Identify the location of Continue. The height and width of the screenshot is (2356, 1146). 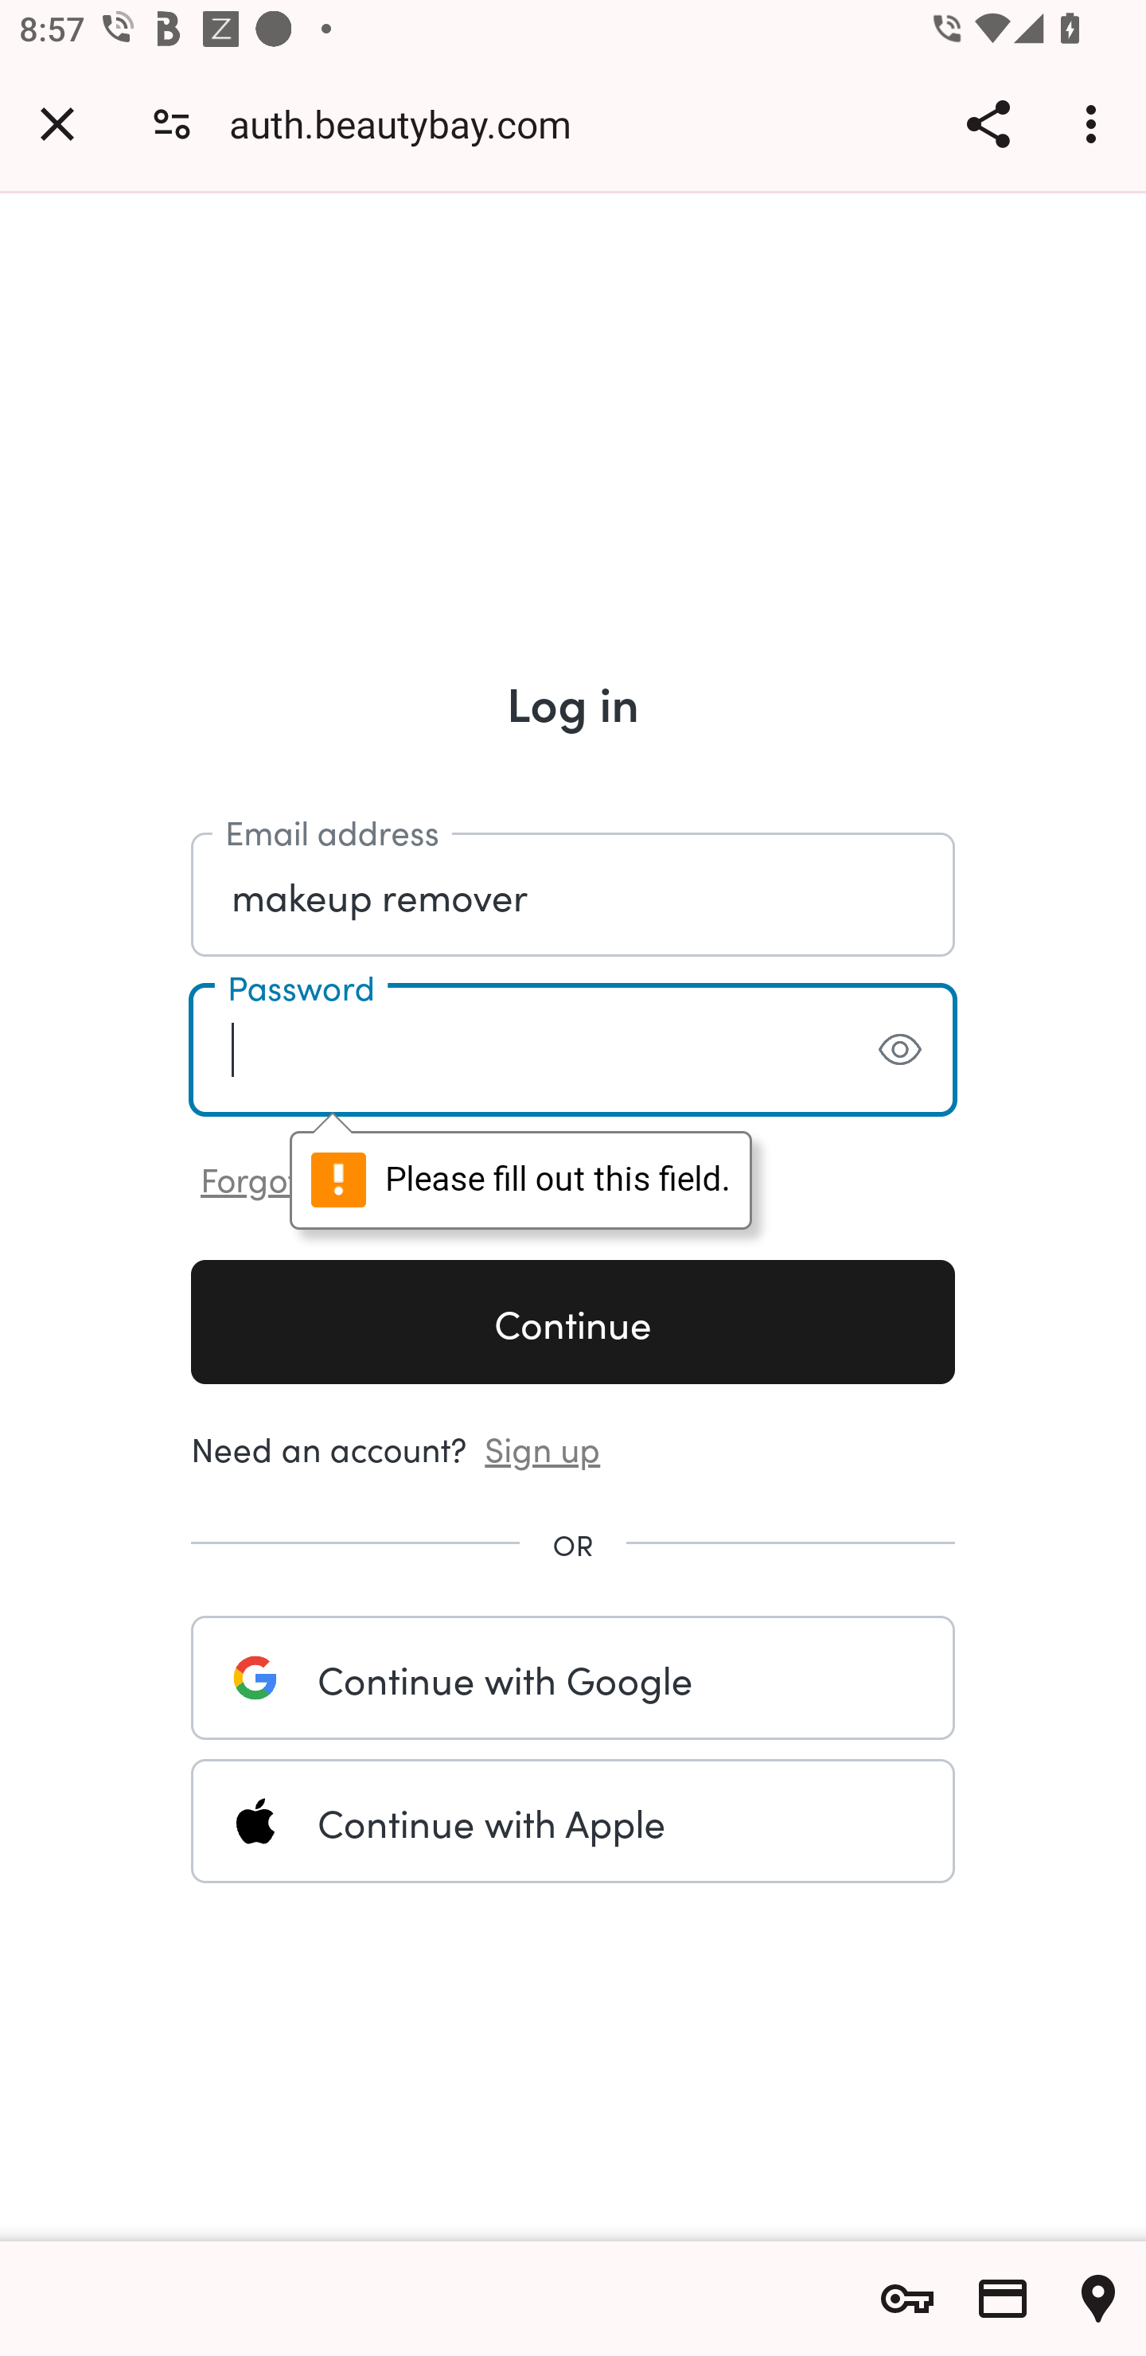
(573, 1321).